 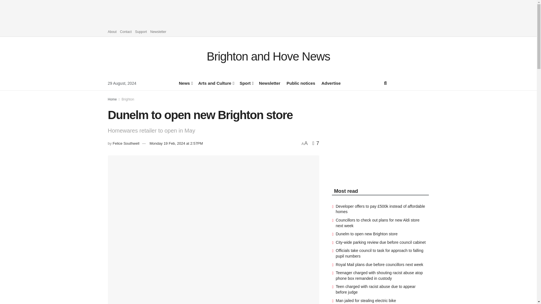 What do you see at coordinates (246, 83) in the screenshot?
I see `Sport` at bounding box center [246, 83].